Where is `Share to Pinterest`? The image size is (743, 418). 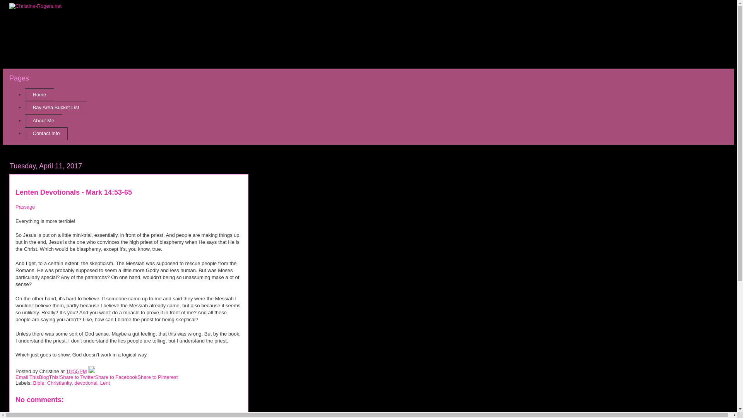
Share to Pinterest is located at coordinates (157, 377).